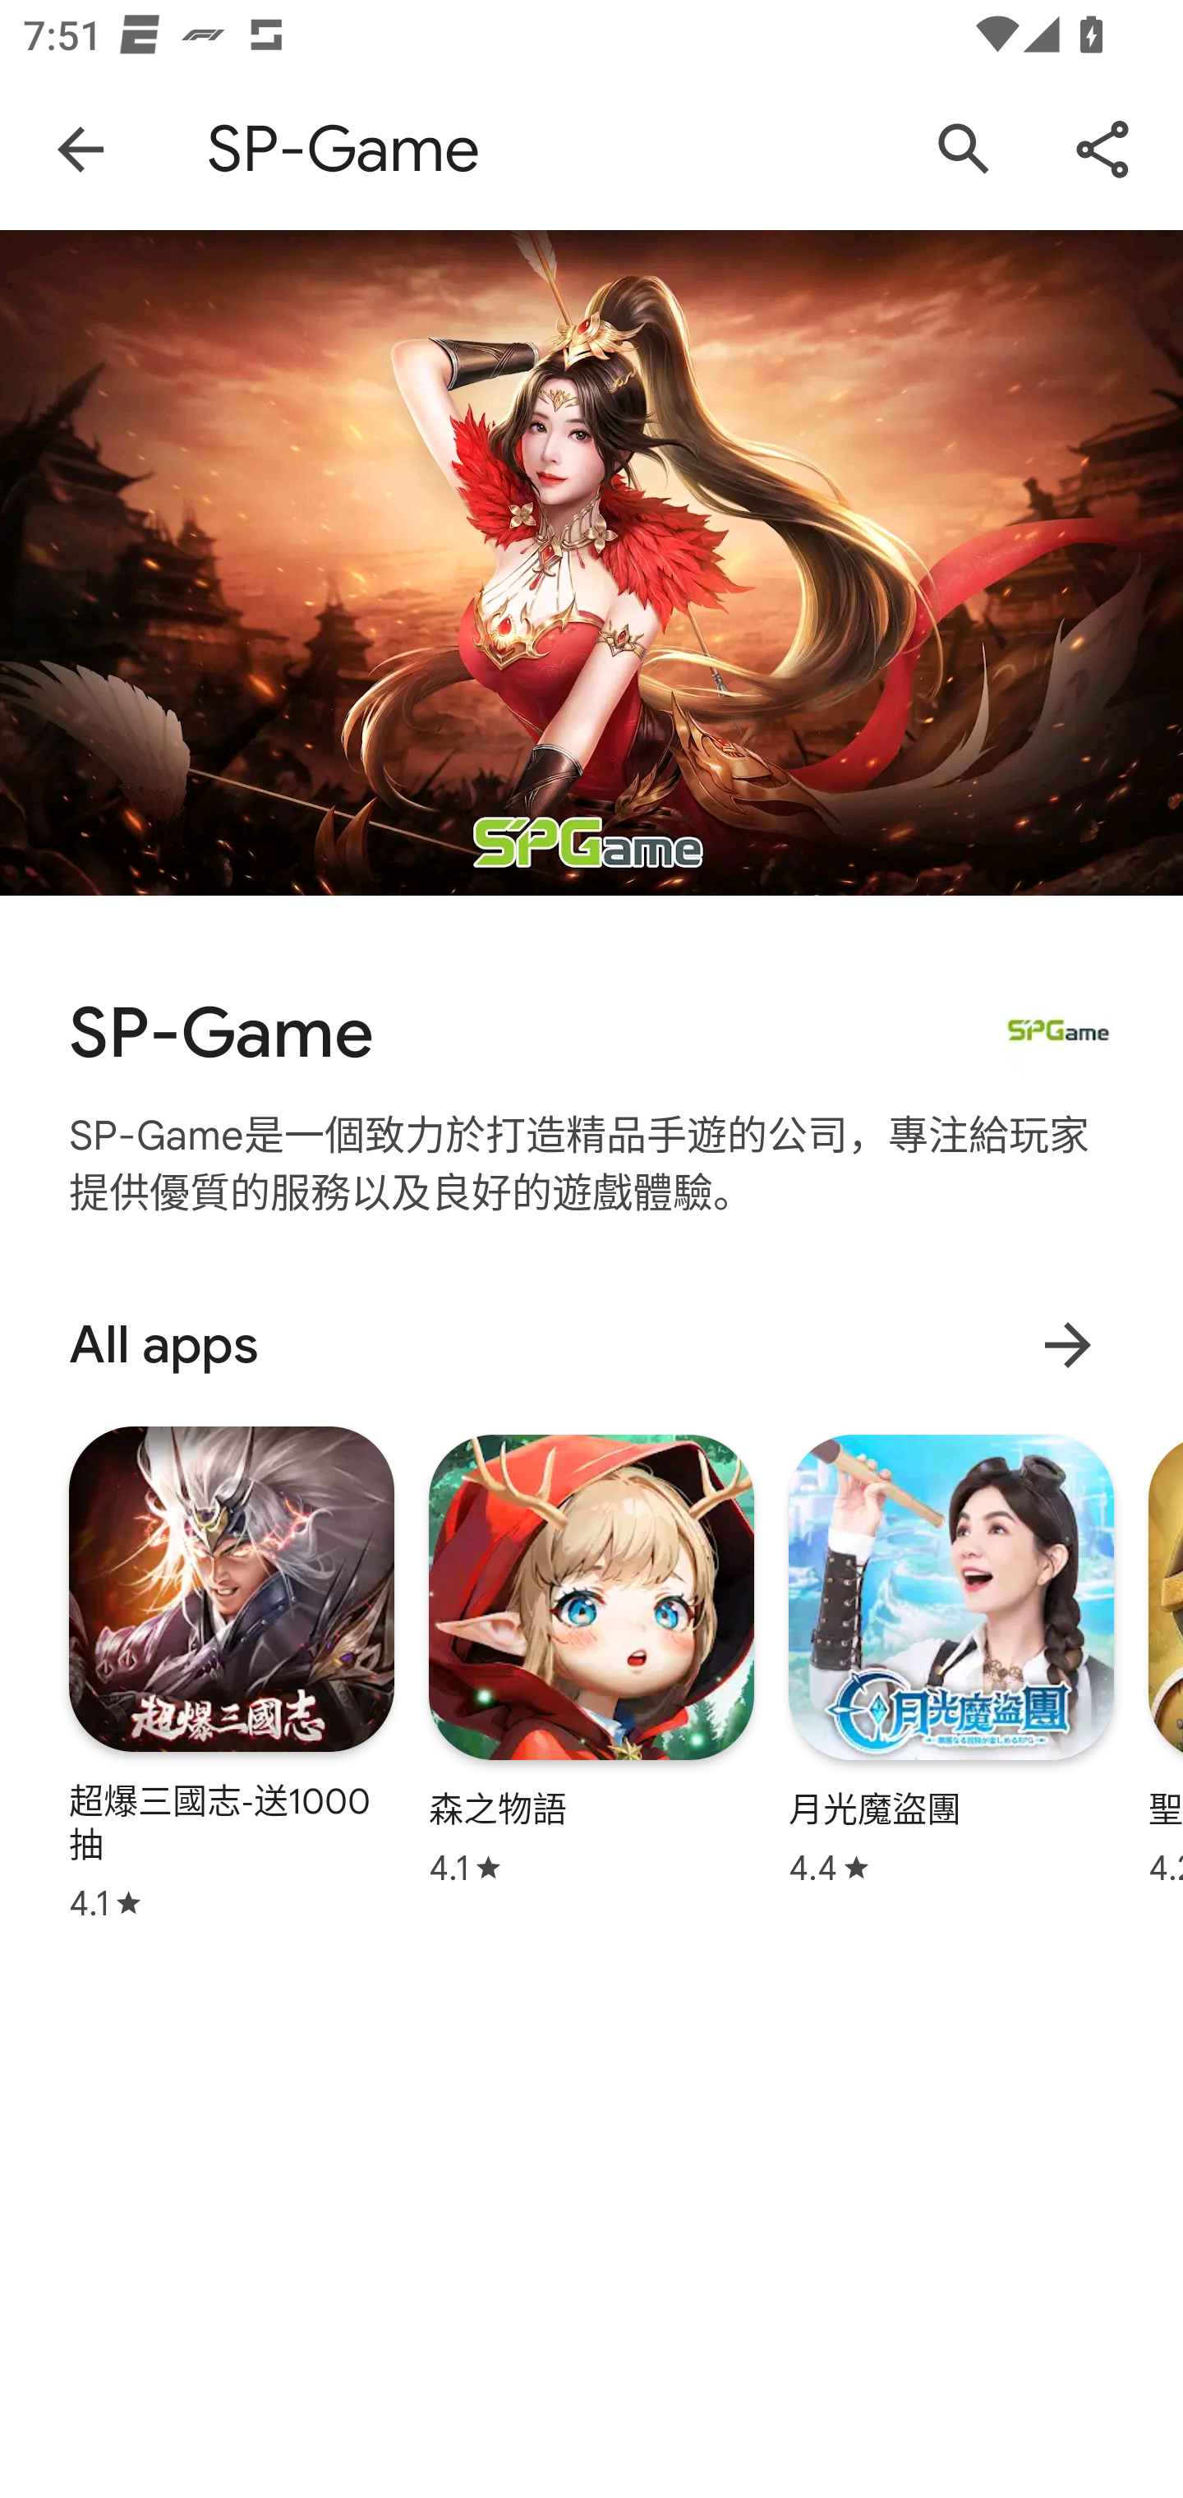 The image size is (1183, 2498). Describe the element at coordinates (591, 1660) in the screenshot. I see `森之物語
Star rating: 4.1
` at that location.